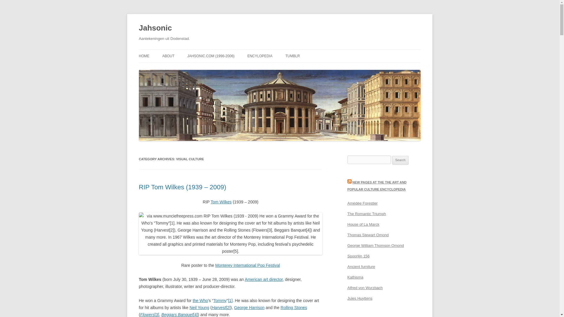  Describe the element at coordinates (293, 308) in the screenshot. I see `Rolling Stones` at that location.